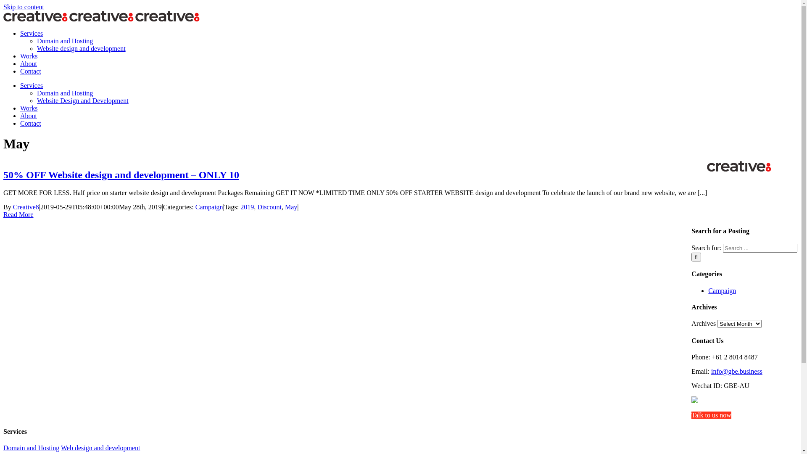 Image resolution: width=807 pixels, height=454 pixels. Describe the element at coordinates (65, 41) in the screenshot. I see `Domain and Hosting` at that location.